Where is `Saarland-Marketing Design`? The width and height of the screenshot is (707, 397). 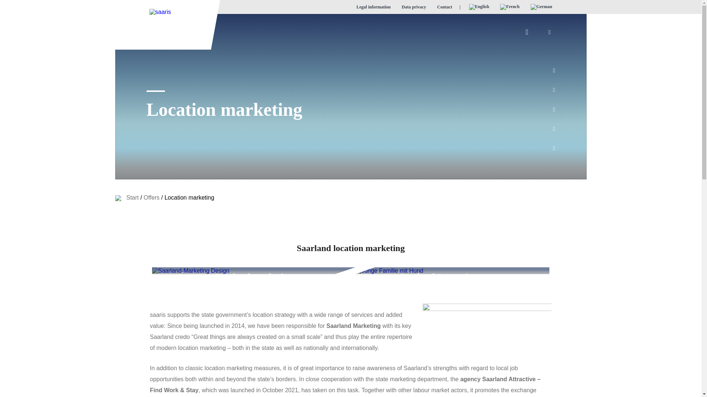
Saarland-Marketing Design is located at coordinates (190, 271).